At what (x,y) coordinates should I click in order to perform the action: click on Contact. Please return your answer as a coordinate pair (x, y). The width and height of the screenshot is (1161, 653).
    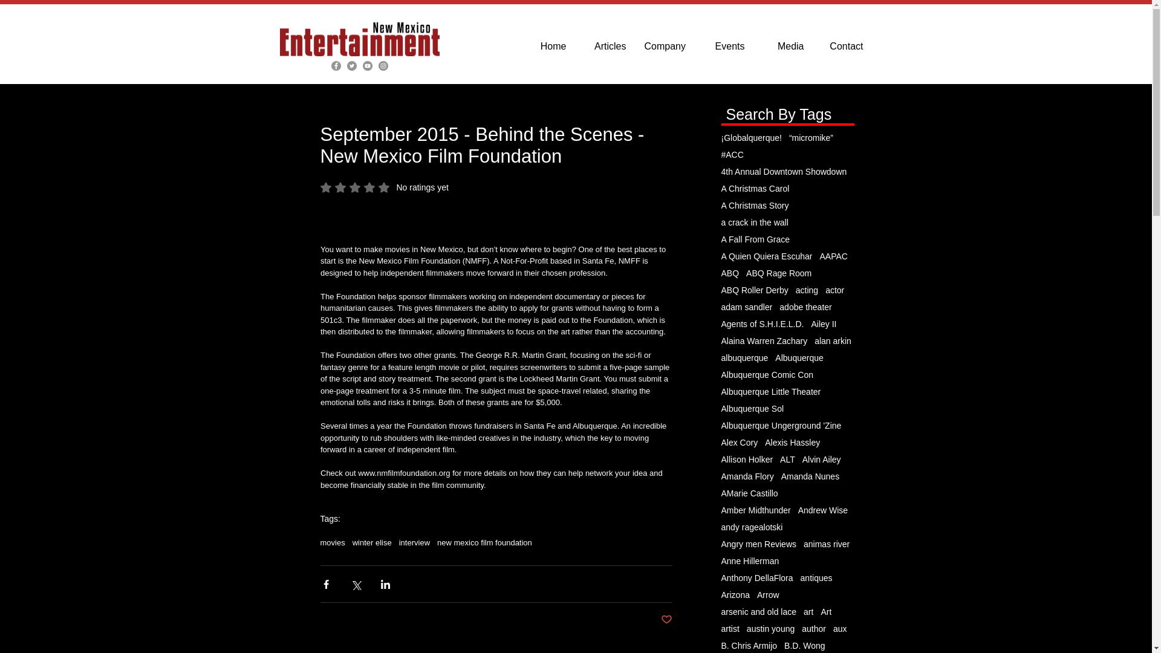
    Looking at the image, I should click on (605, 46).